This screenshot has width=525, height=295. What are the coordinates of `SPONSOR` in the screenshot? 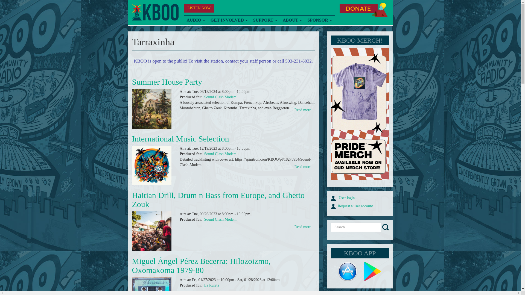 It's located at (319, 20).